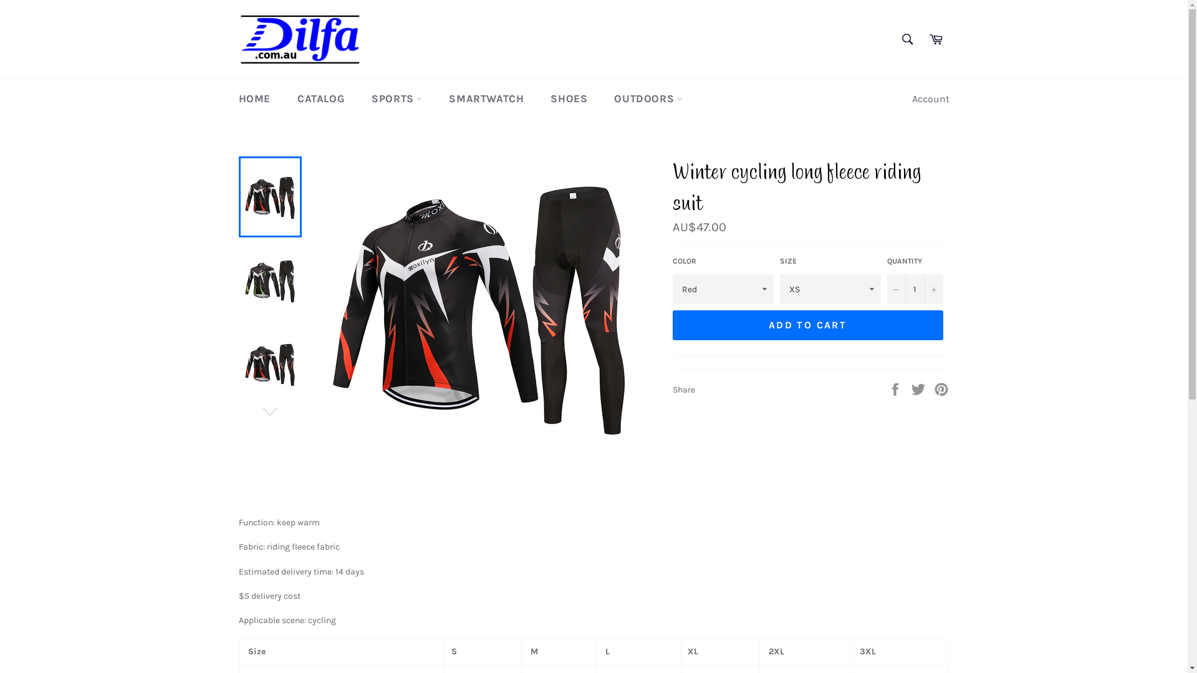 The height and width of the screenshot is (673, 1197). Describe the element at coordinates (807, 325) in the screenshot. I see `ADD TO CART` at that location.